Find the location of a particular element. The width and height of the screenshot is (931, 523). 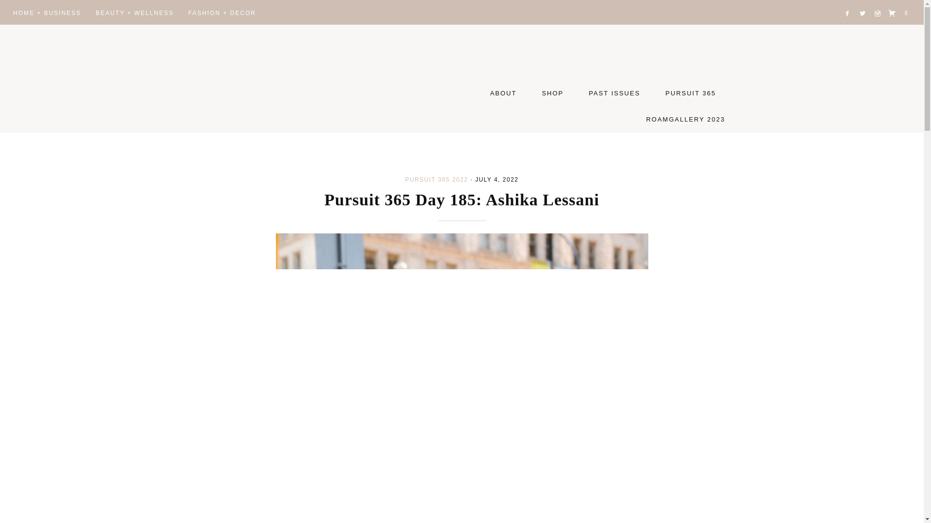

Twitter is located at coordinates (864, 2).